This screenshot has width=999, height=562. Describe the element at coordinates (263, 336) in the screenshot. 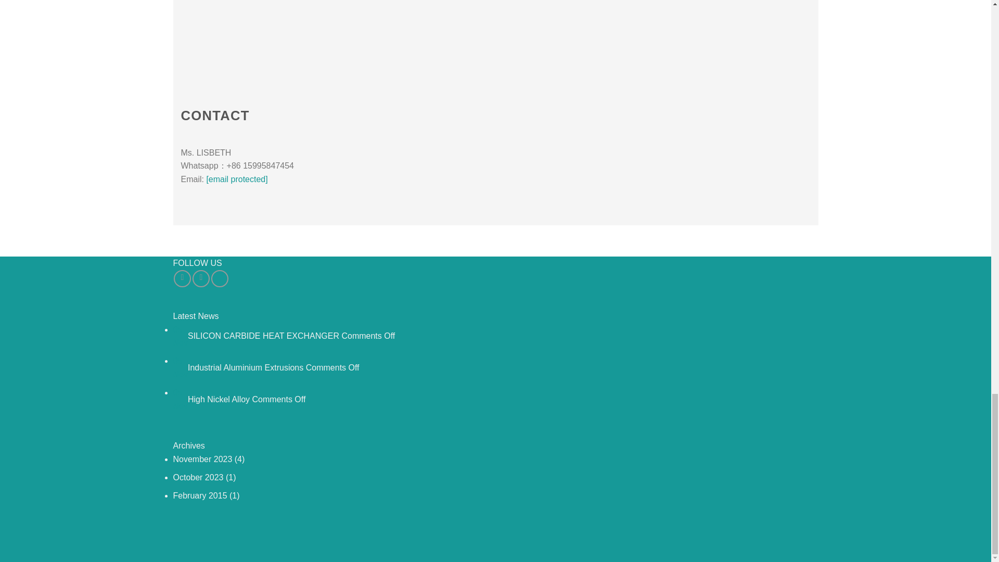

I see `SILICON CARBIDE HEAT EXCHANGER` at that location.